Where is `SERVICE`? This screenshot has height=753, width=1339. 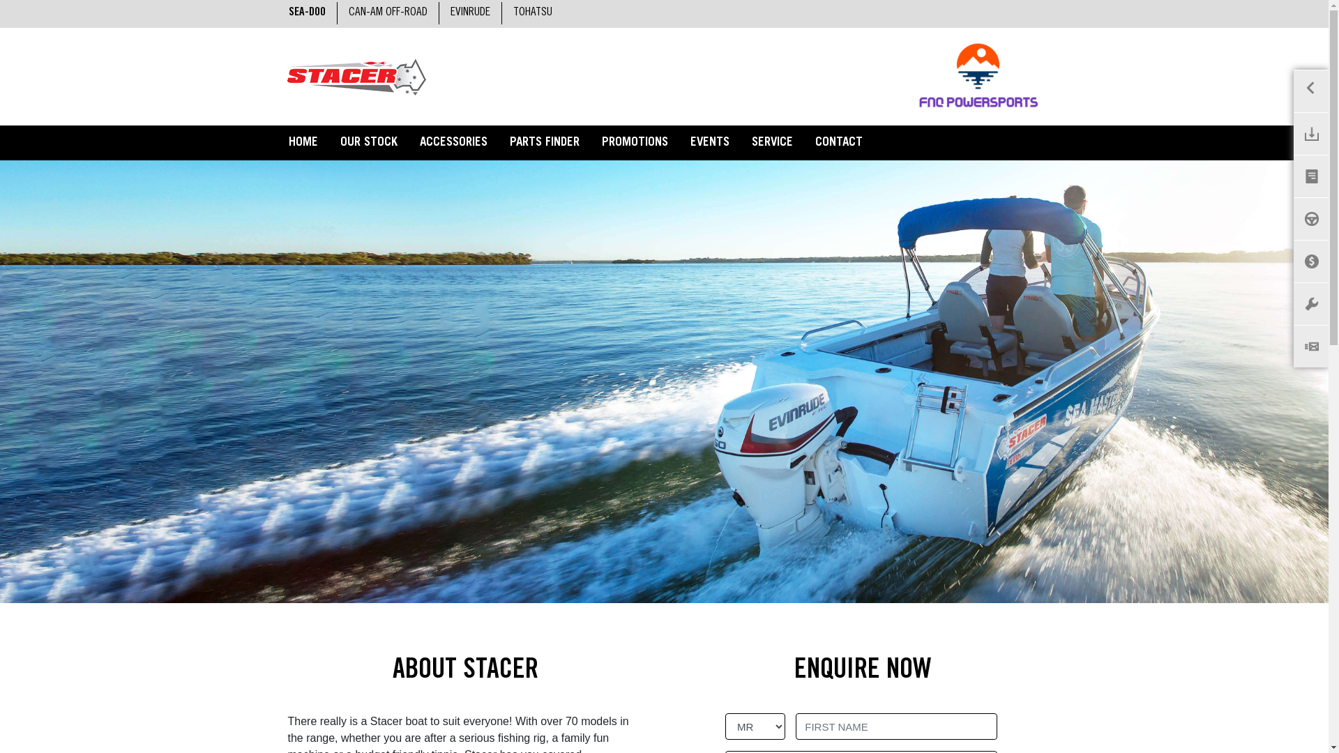 SERVICE is located at coordinates (773, 144).